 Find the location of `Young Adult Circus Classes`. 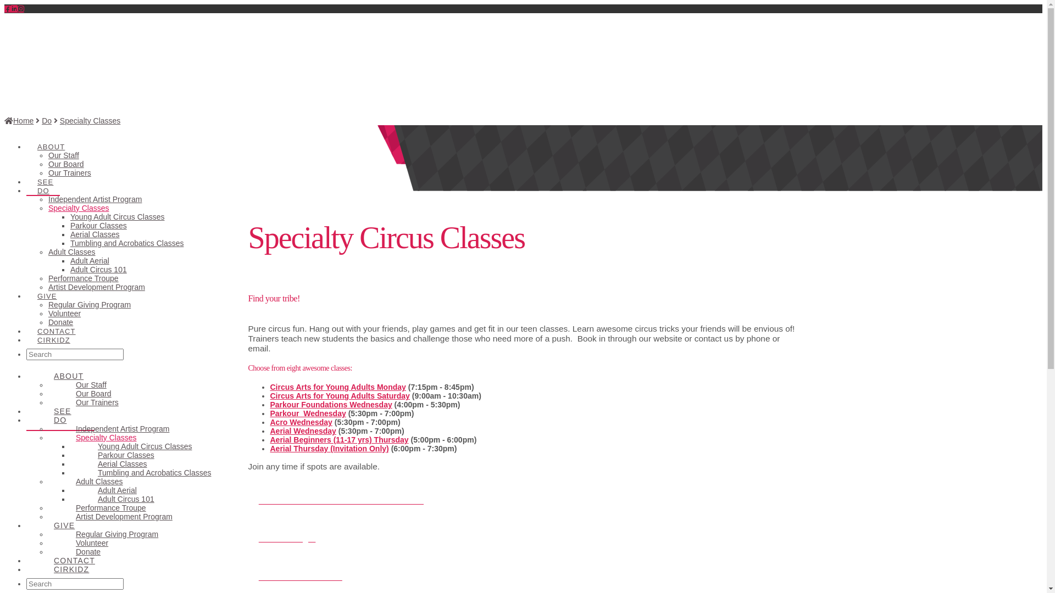

Young Adult Circus Classes is located at coordinates (145, 446).